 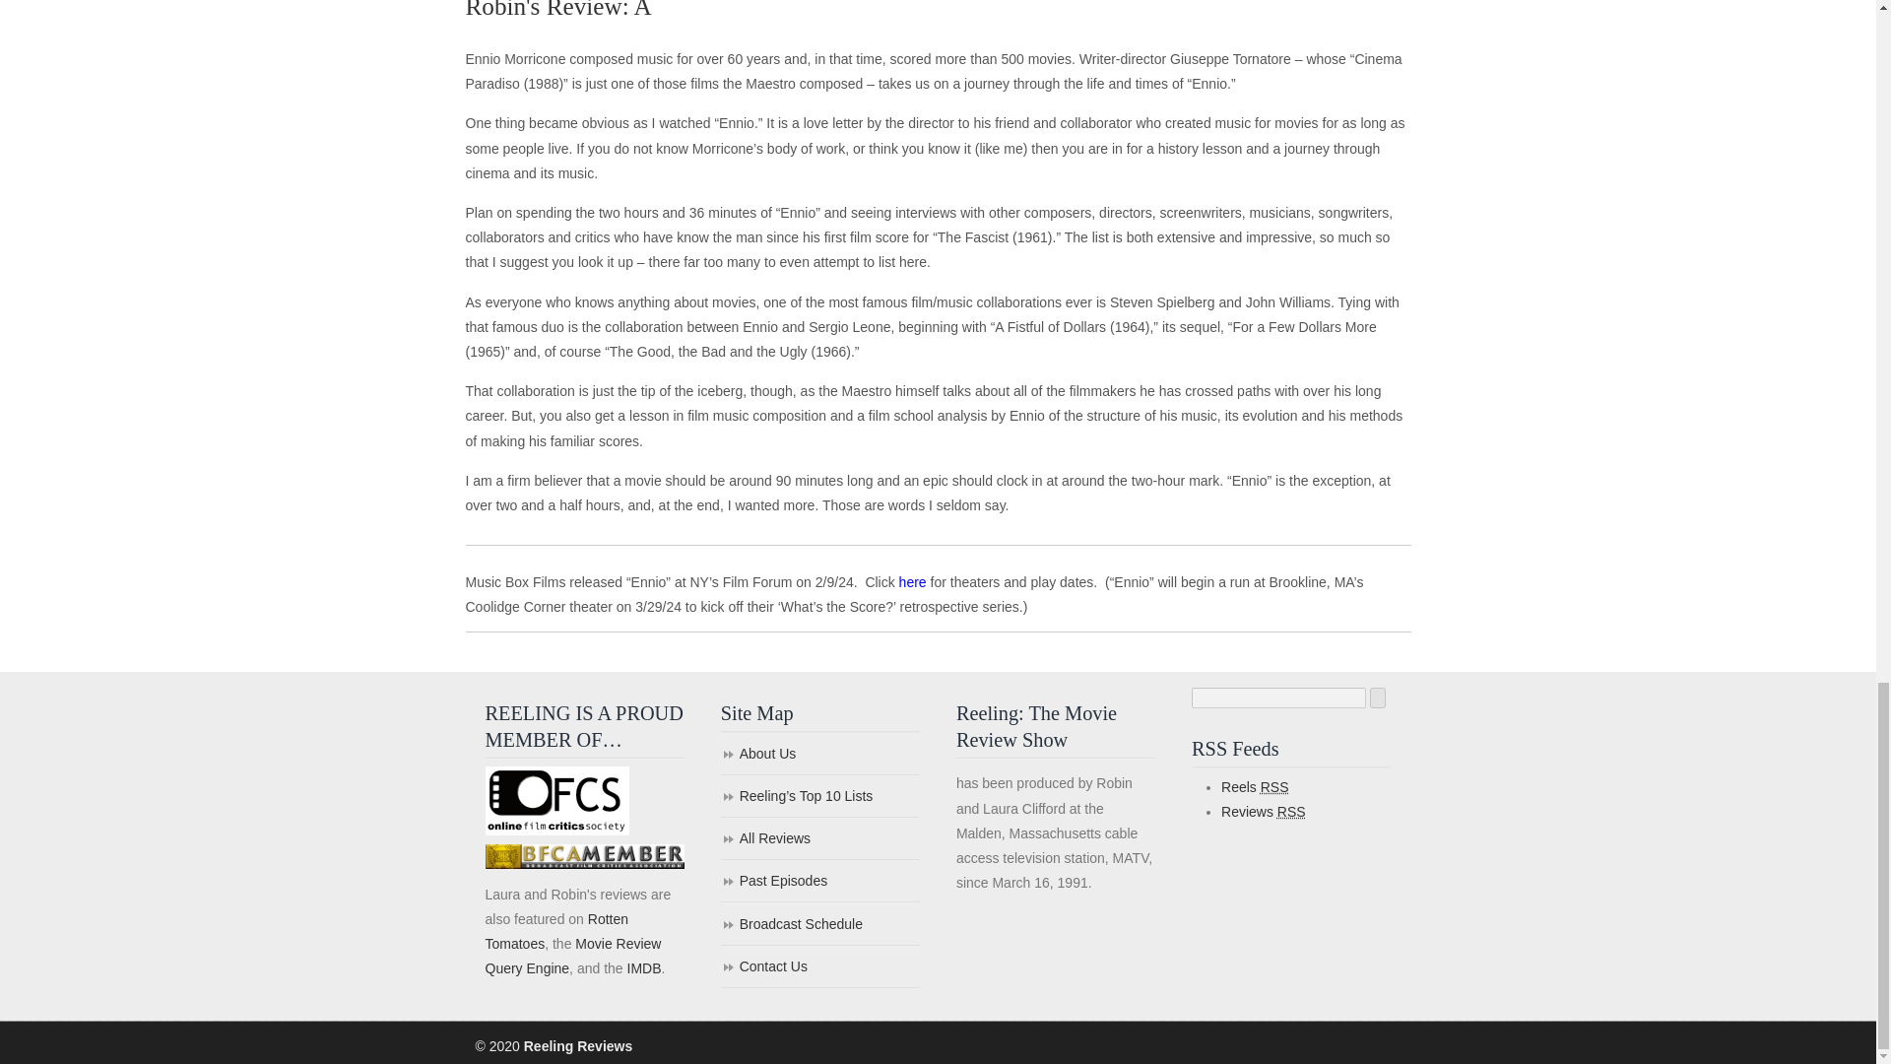 What do you see at coordinates (555, 930) in the screenshot?
I see `Rotten Tomatoes` at bounding box center [555, 930].